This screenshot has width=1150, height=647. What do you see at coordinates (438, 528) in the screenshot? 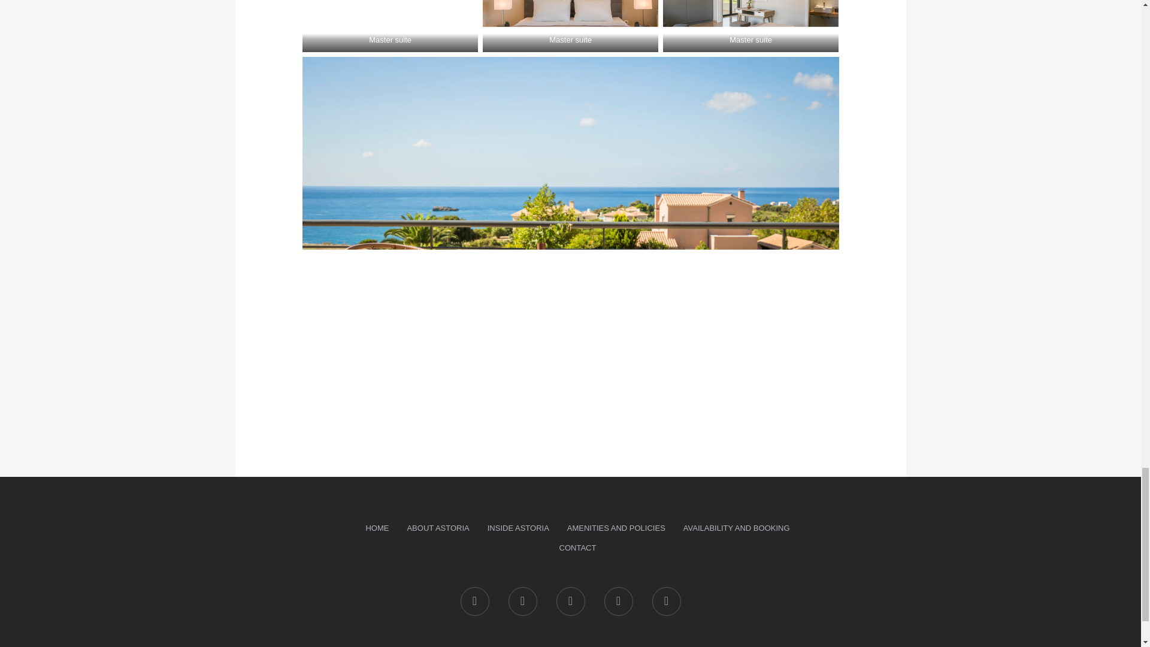
I see `ABOUT ASTORIA` at bounding box center [438, 528].